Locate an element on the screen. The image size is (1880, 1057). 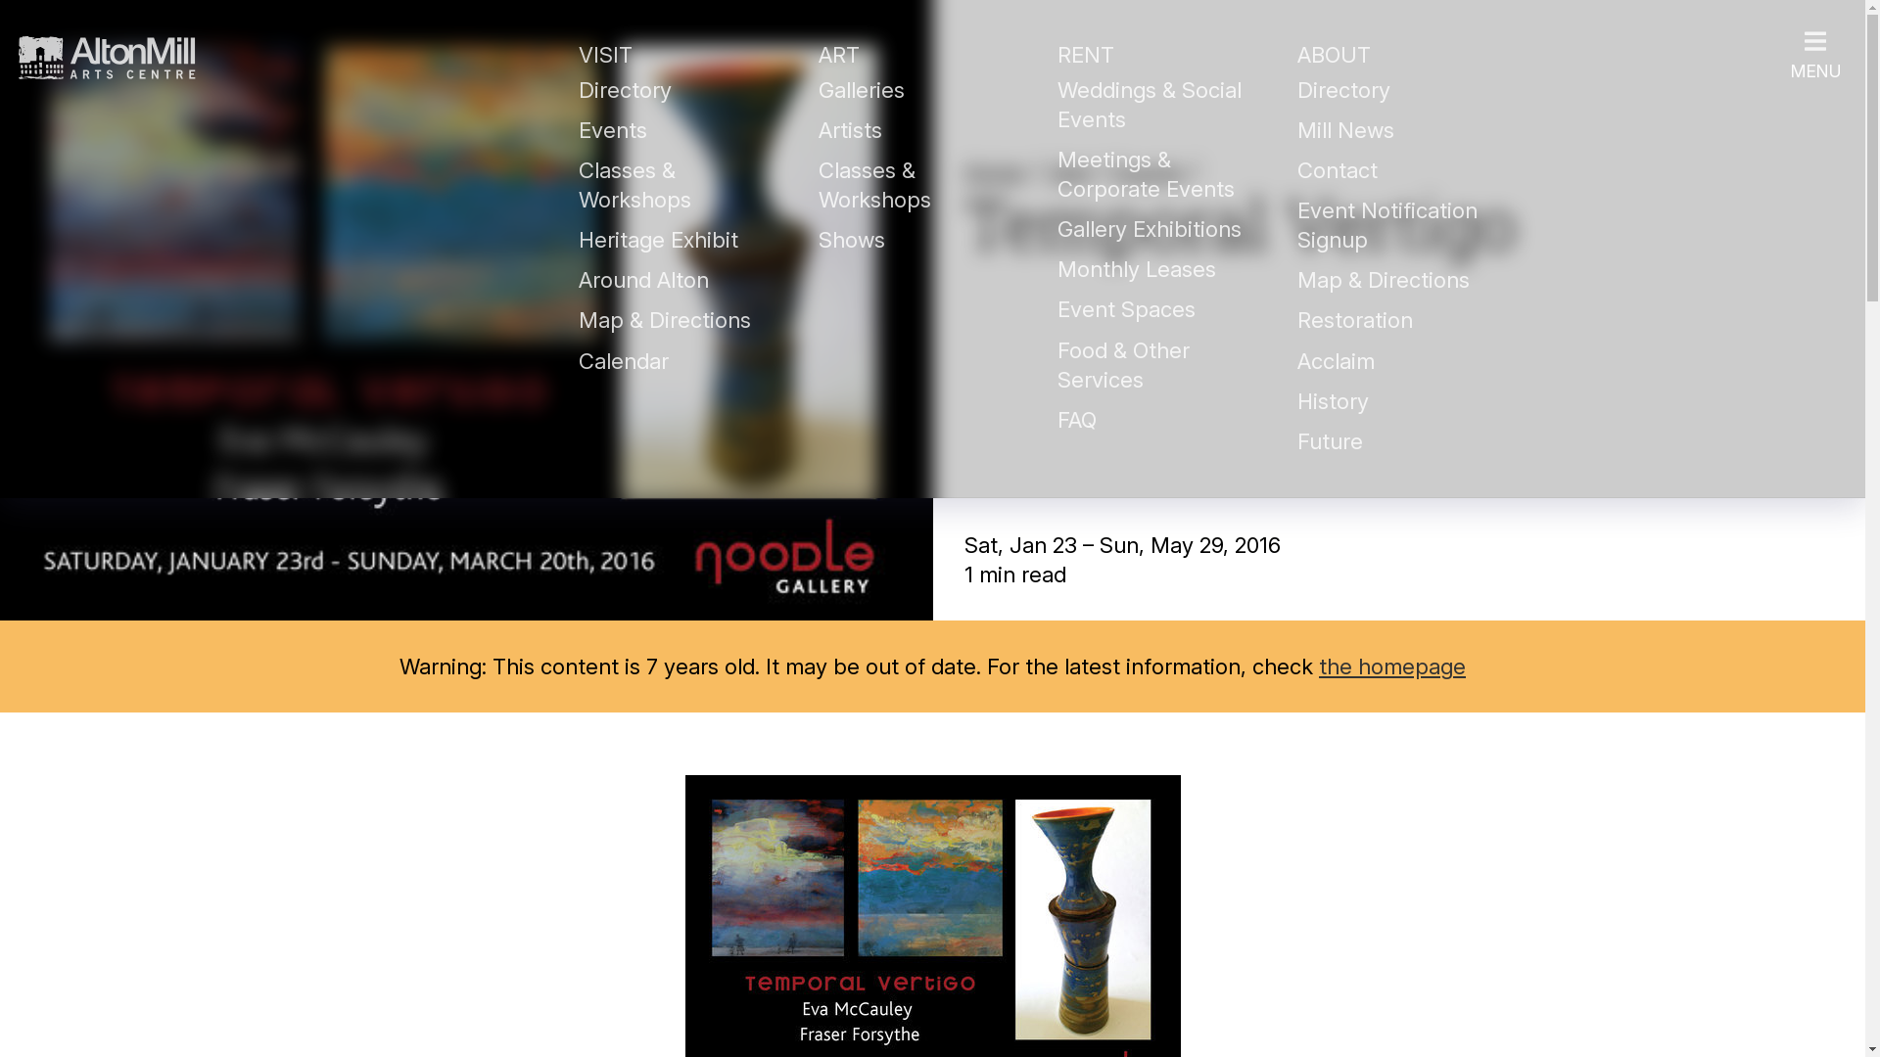
Food & Other Services is located at coordinates (1126, 365).